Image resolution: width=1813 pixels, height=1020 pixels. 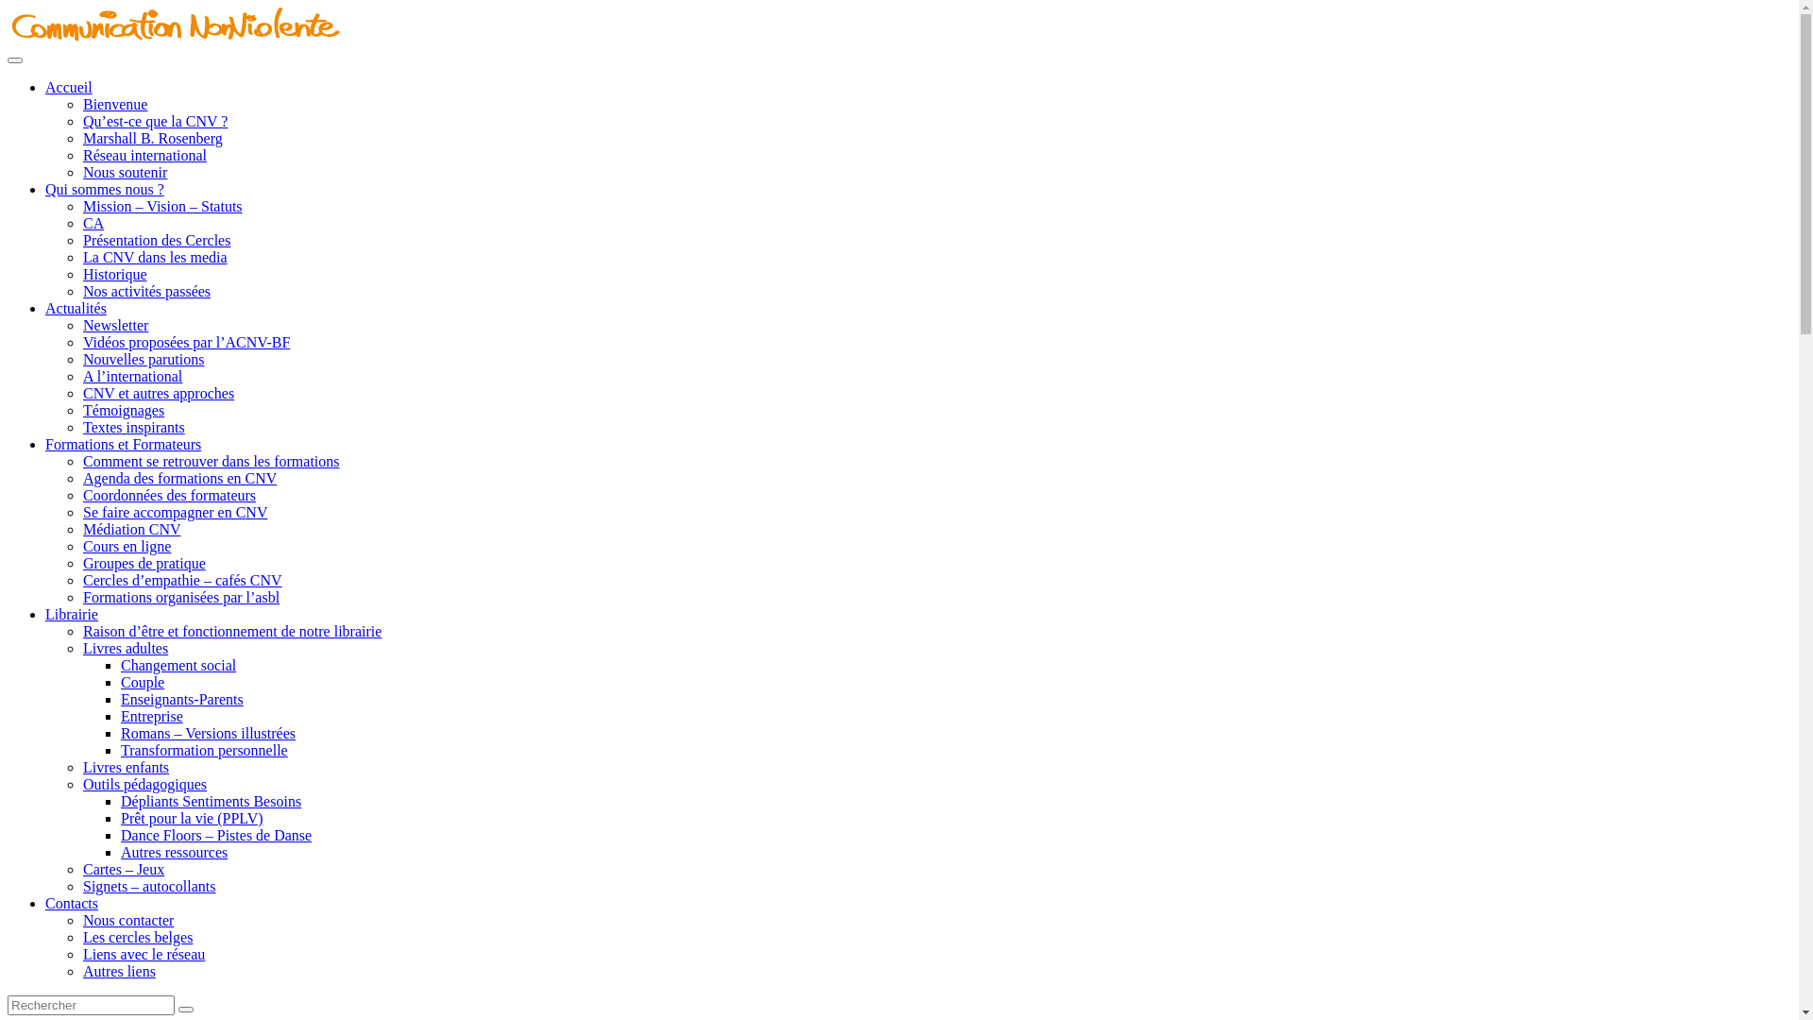 I want to click on Autres ressources, so click(x=174, y=852).